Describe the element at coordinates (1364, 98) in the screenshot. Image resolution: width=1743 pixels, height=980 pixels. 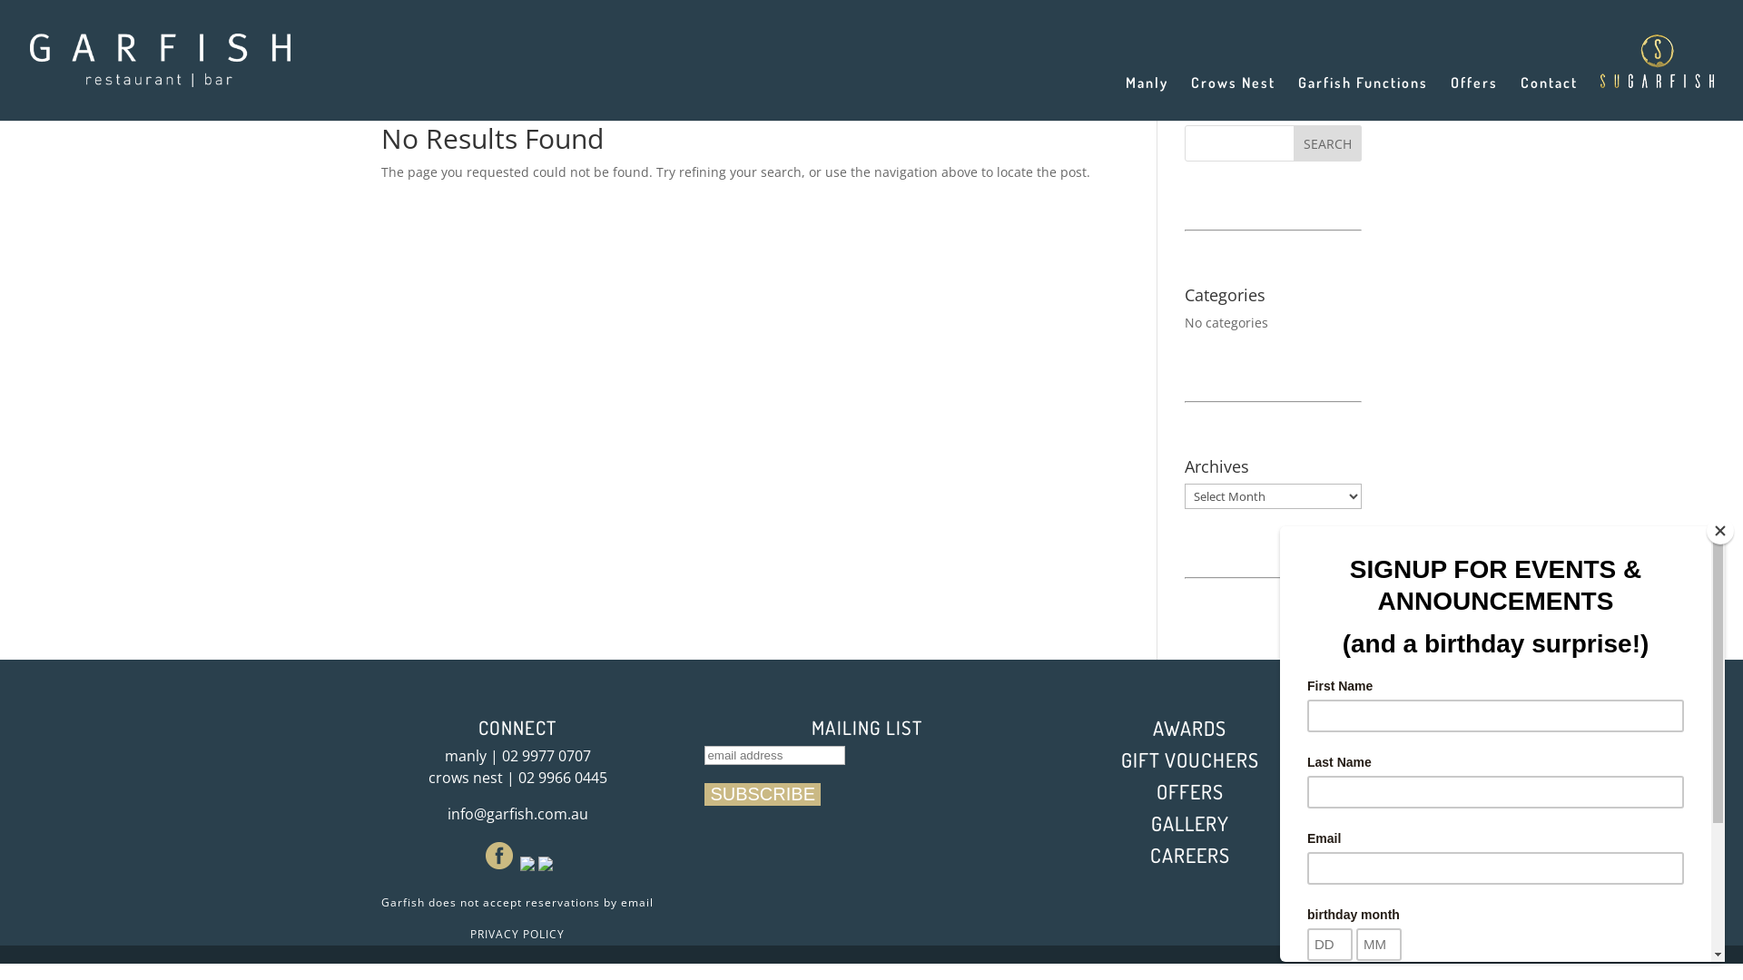
I see `Garfish Functions` at that location.